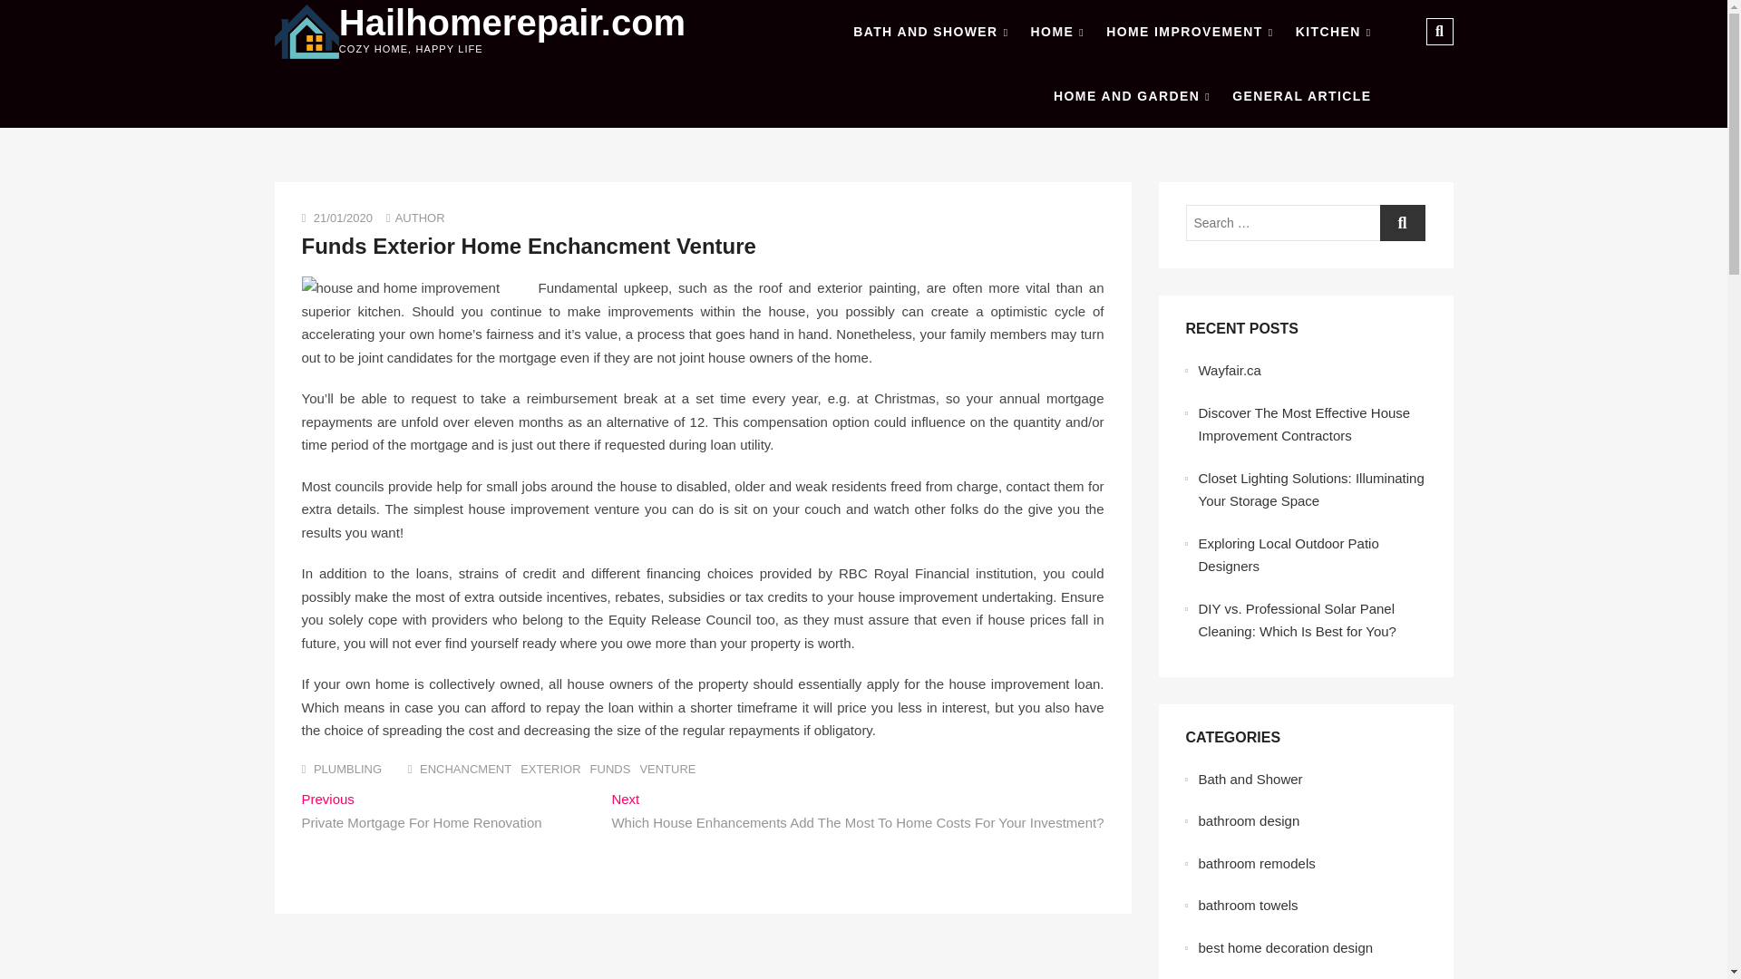 The width and height of the screenshot is (1741, 979). What do you see at coordinates (512, 23) in the screenshot?
I see `Hailhomerepair.com` at bounding box center [512, 23].